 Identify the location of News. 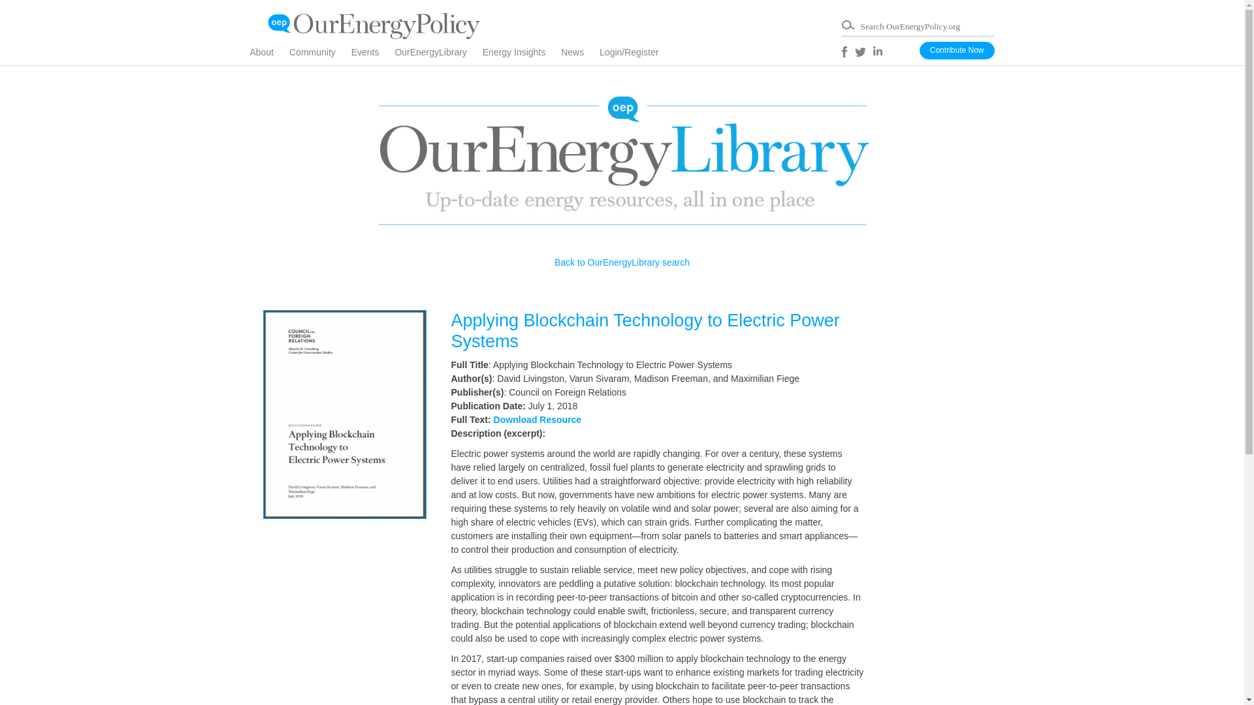
(579, 56).